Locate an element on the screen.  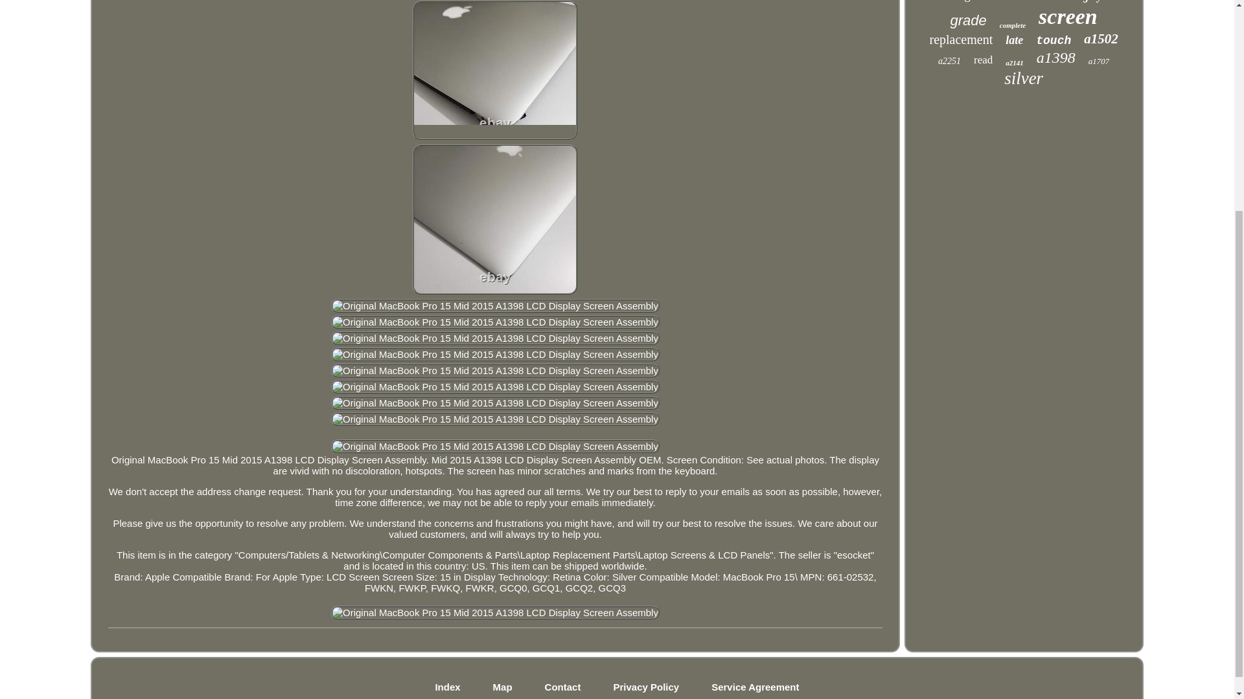
replacement is located at coordinates (961, 39).